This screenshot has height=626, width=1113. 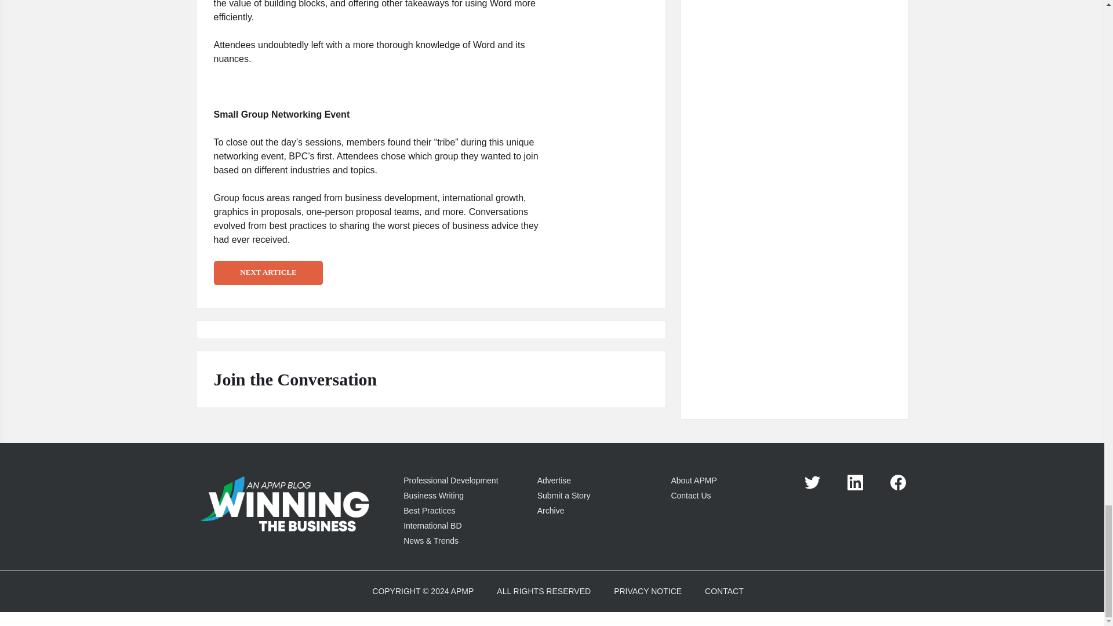 What do you see at coordinates (898, 482) in the screenshot?
I see `Facebook` at bounding box center [898, 482].